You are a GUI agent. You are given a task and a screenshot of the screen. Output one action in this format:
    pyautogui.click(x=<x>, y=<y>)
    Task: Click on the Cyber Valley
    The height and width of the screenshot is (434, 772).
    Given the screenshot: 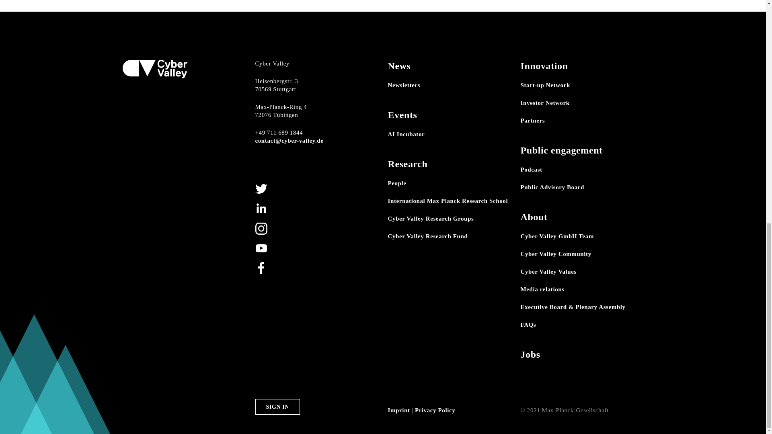 What is the action you would take?
    pyautogui.click(x=154, y=69)
    